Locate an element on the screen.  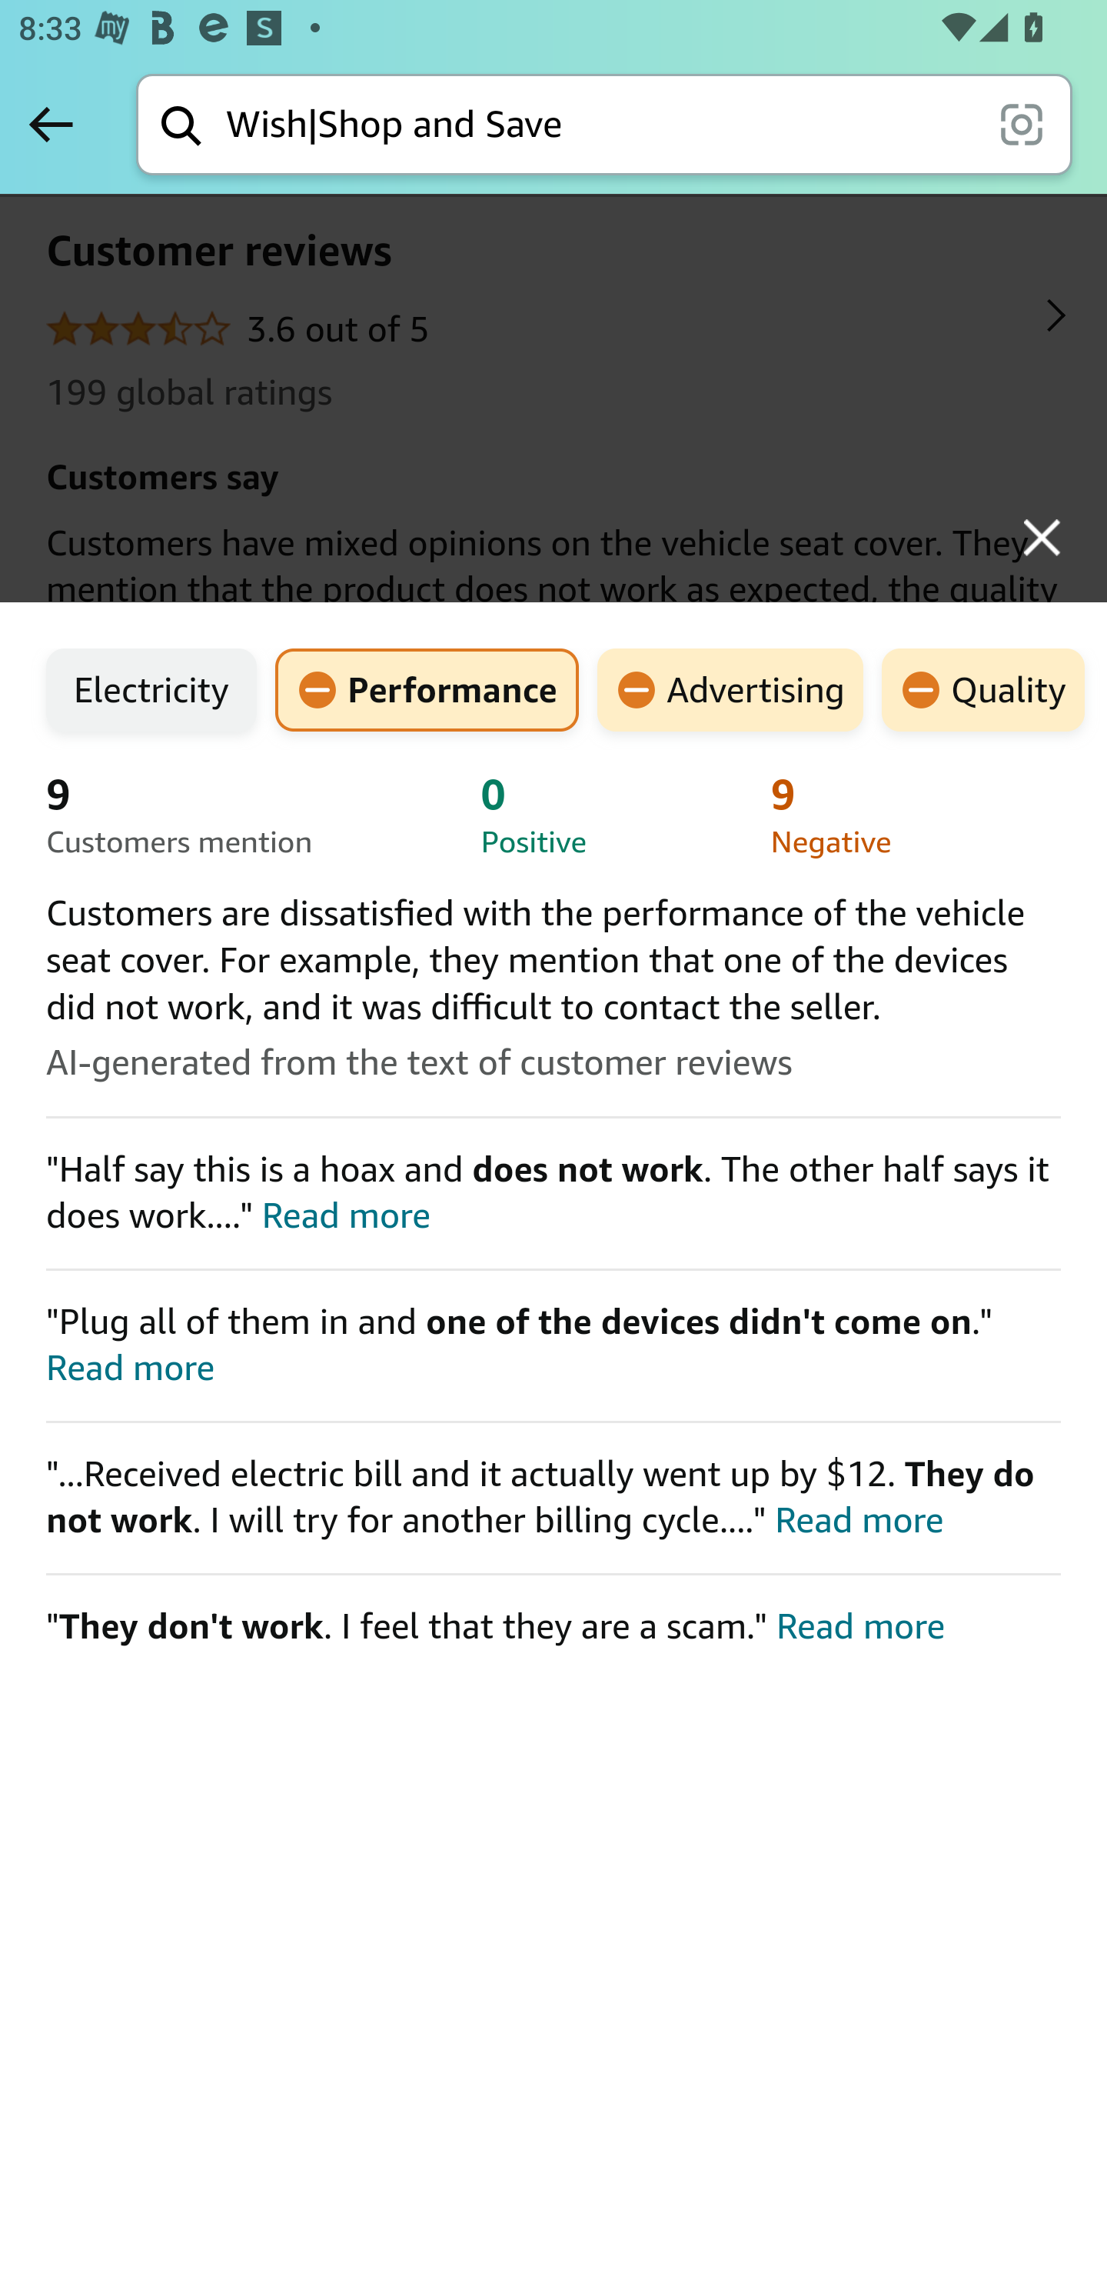
Read more is located at coordinates (346, 1215).